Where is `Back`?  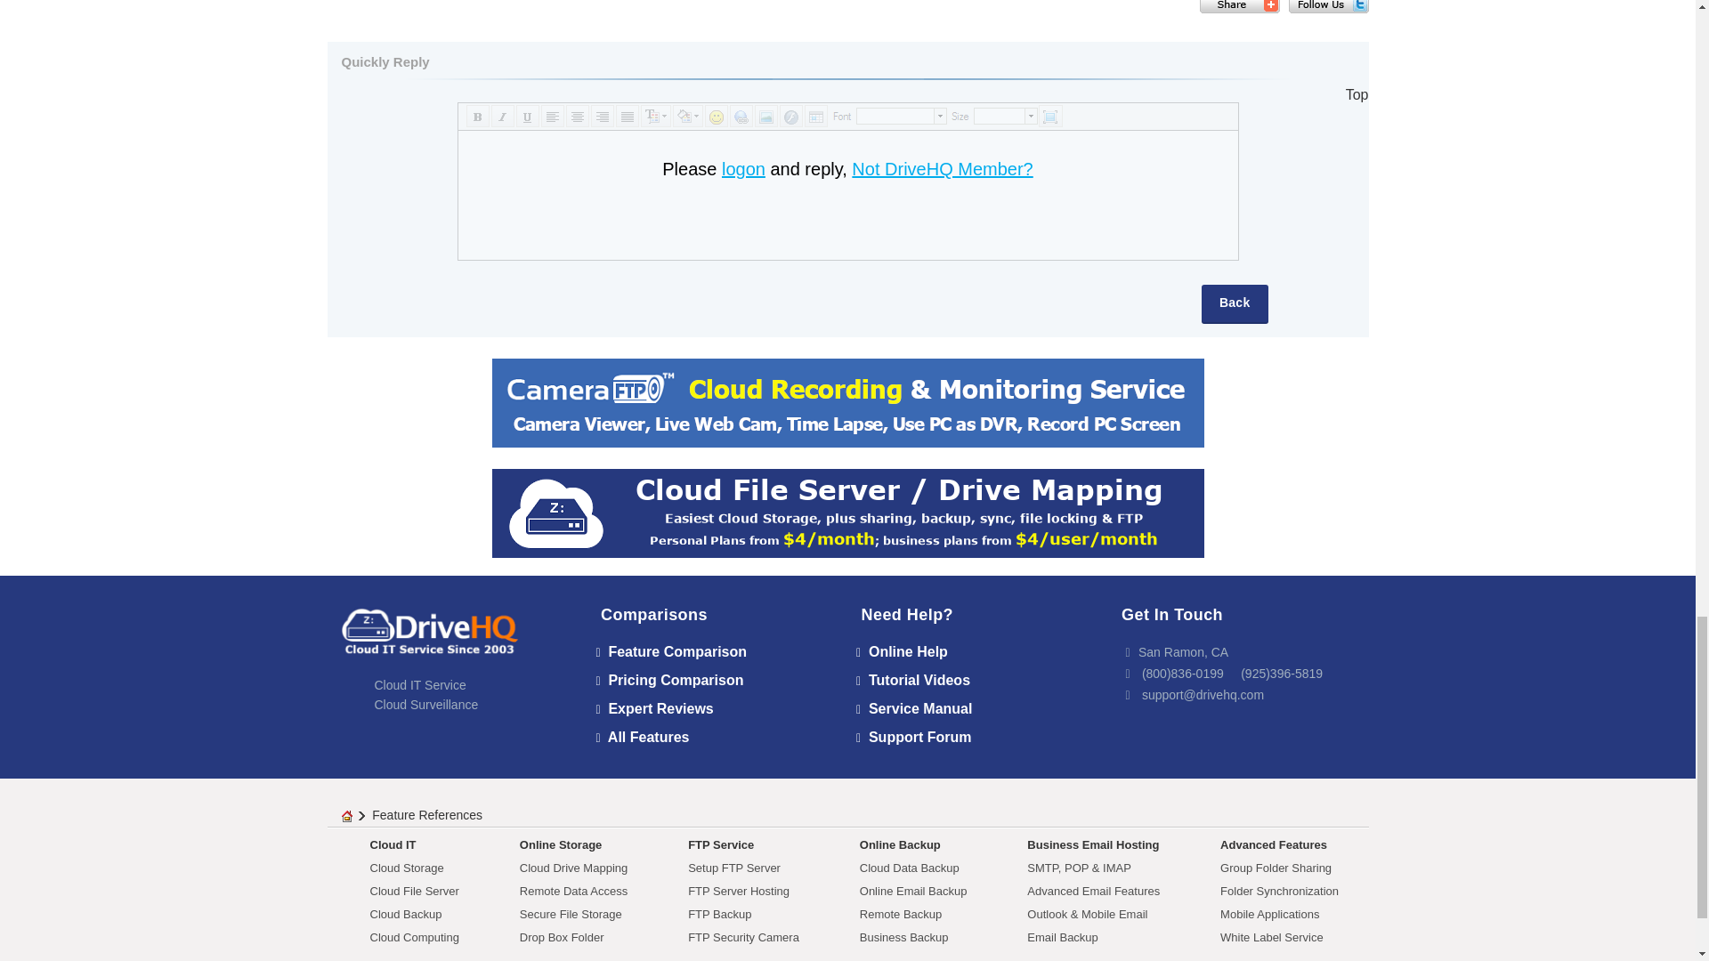 Back is located at coordinates (1234, 303).